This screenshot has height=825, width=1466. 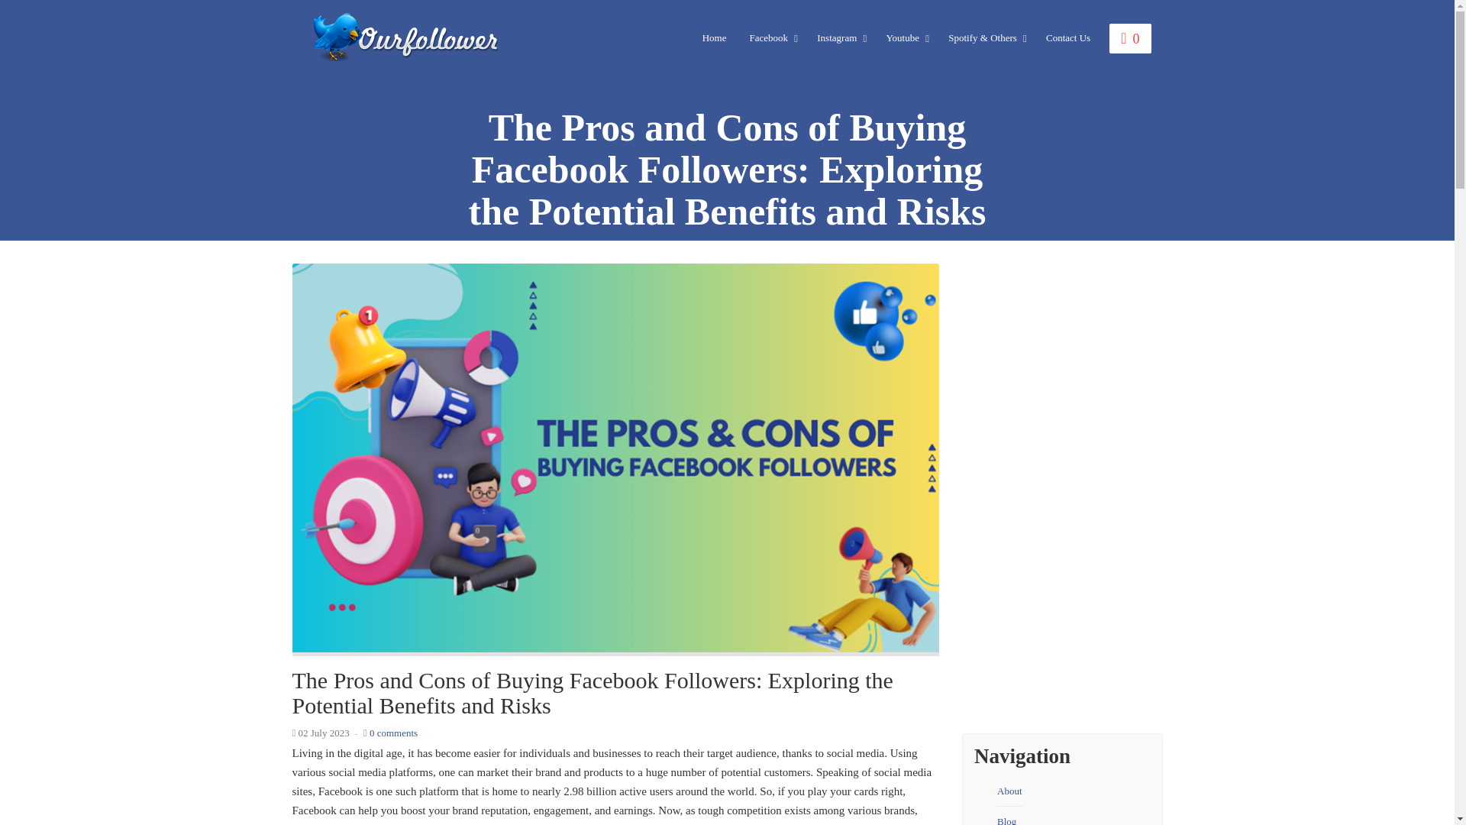 I want to click on 0, so click(x=1130, y=38).